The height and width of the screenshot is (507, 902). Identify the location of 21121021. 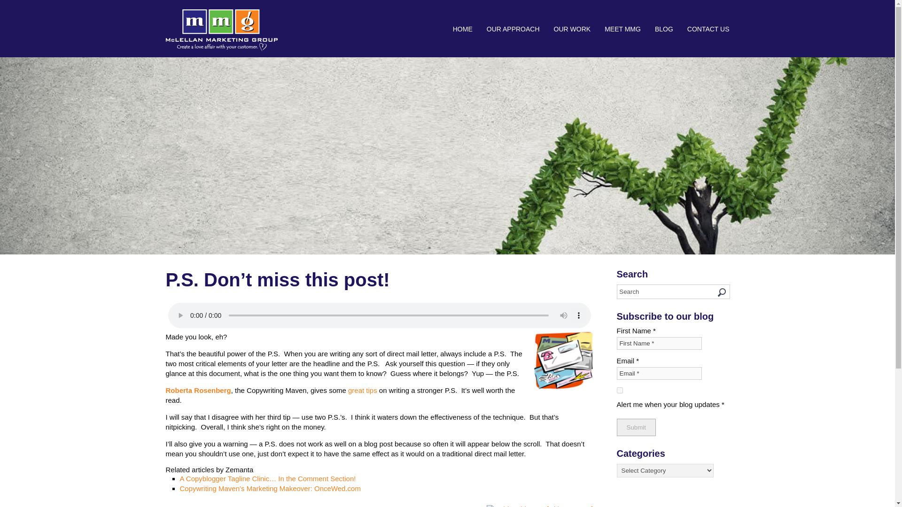
(564, 361).